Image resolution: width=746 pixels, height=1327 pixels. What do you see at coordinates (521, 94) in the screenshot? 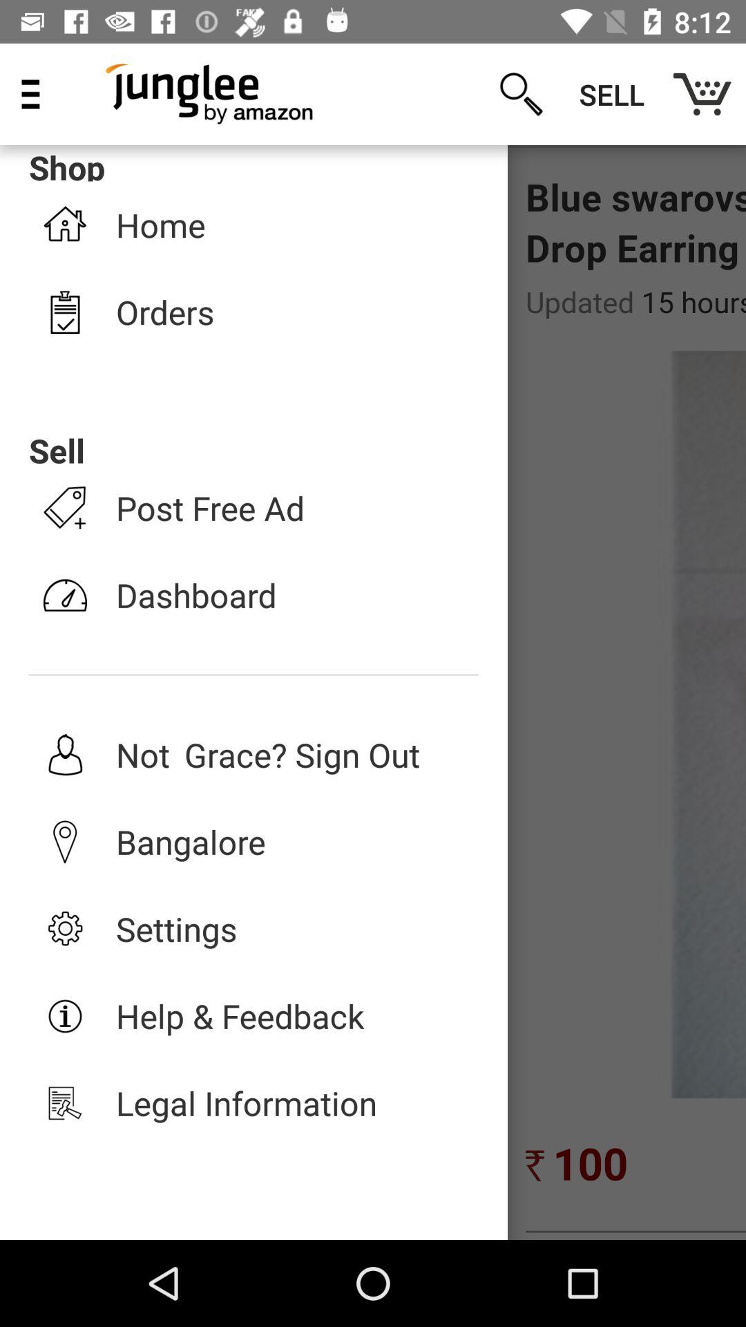
I see `turn on item to the left of sell` at bounding box center [521, 94].